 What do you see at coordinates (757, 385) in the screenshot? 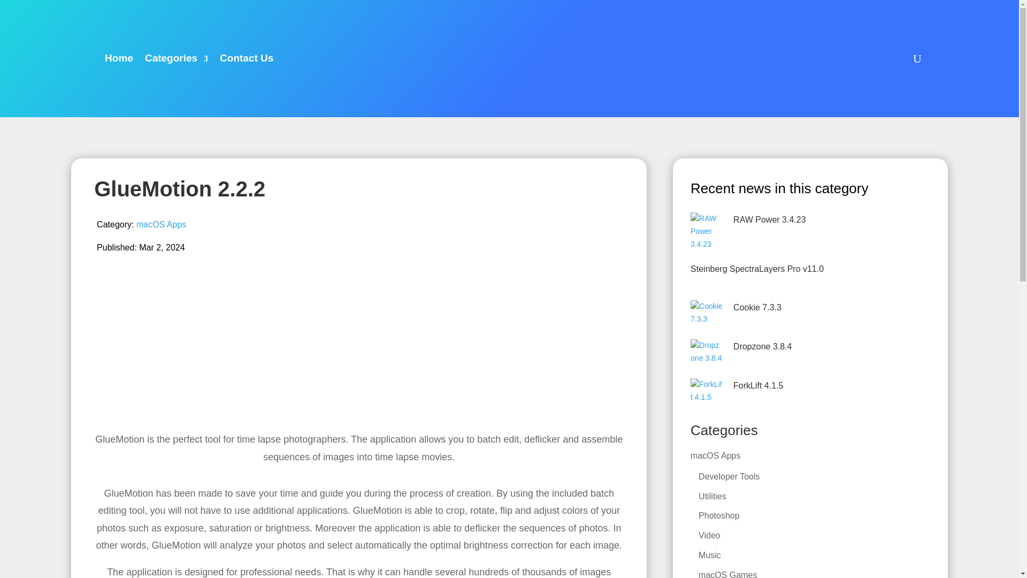
I see `ForkLift 4.1.5` at bounding box center [757, 385].